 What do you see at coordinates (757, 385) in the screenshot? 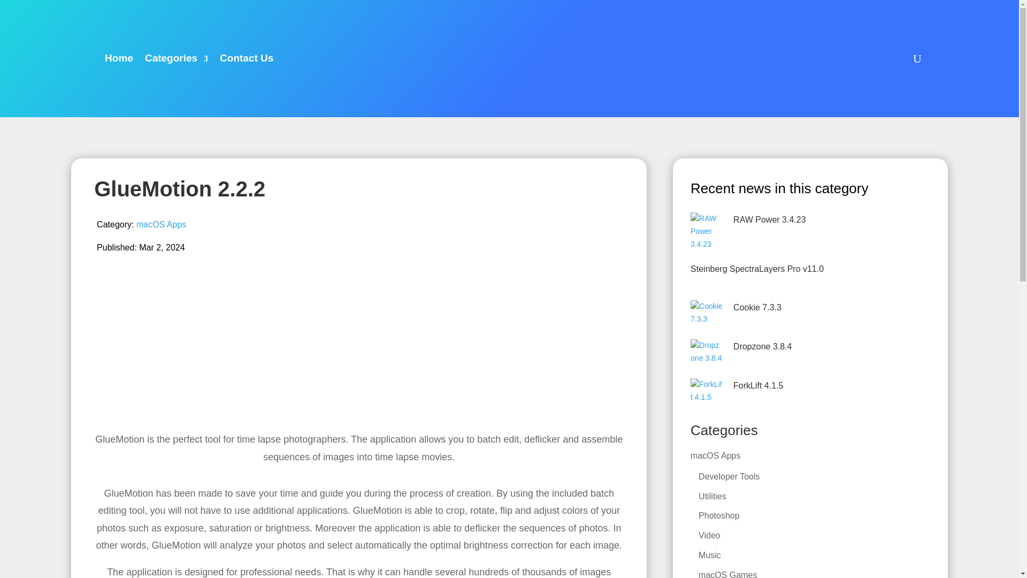
I see `ForkLift 4.1.5` at bounding box center [757, 385].